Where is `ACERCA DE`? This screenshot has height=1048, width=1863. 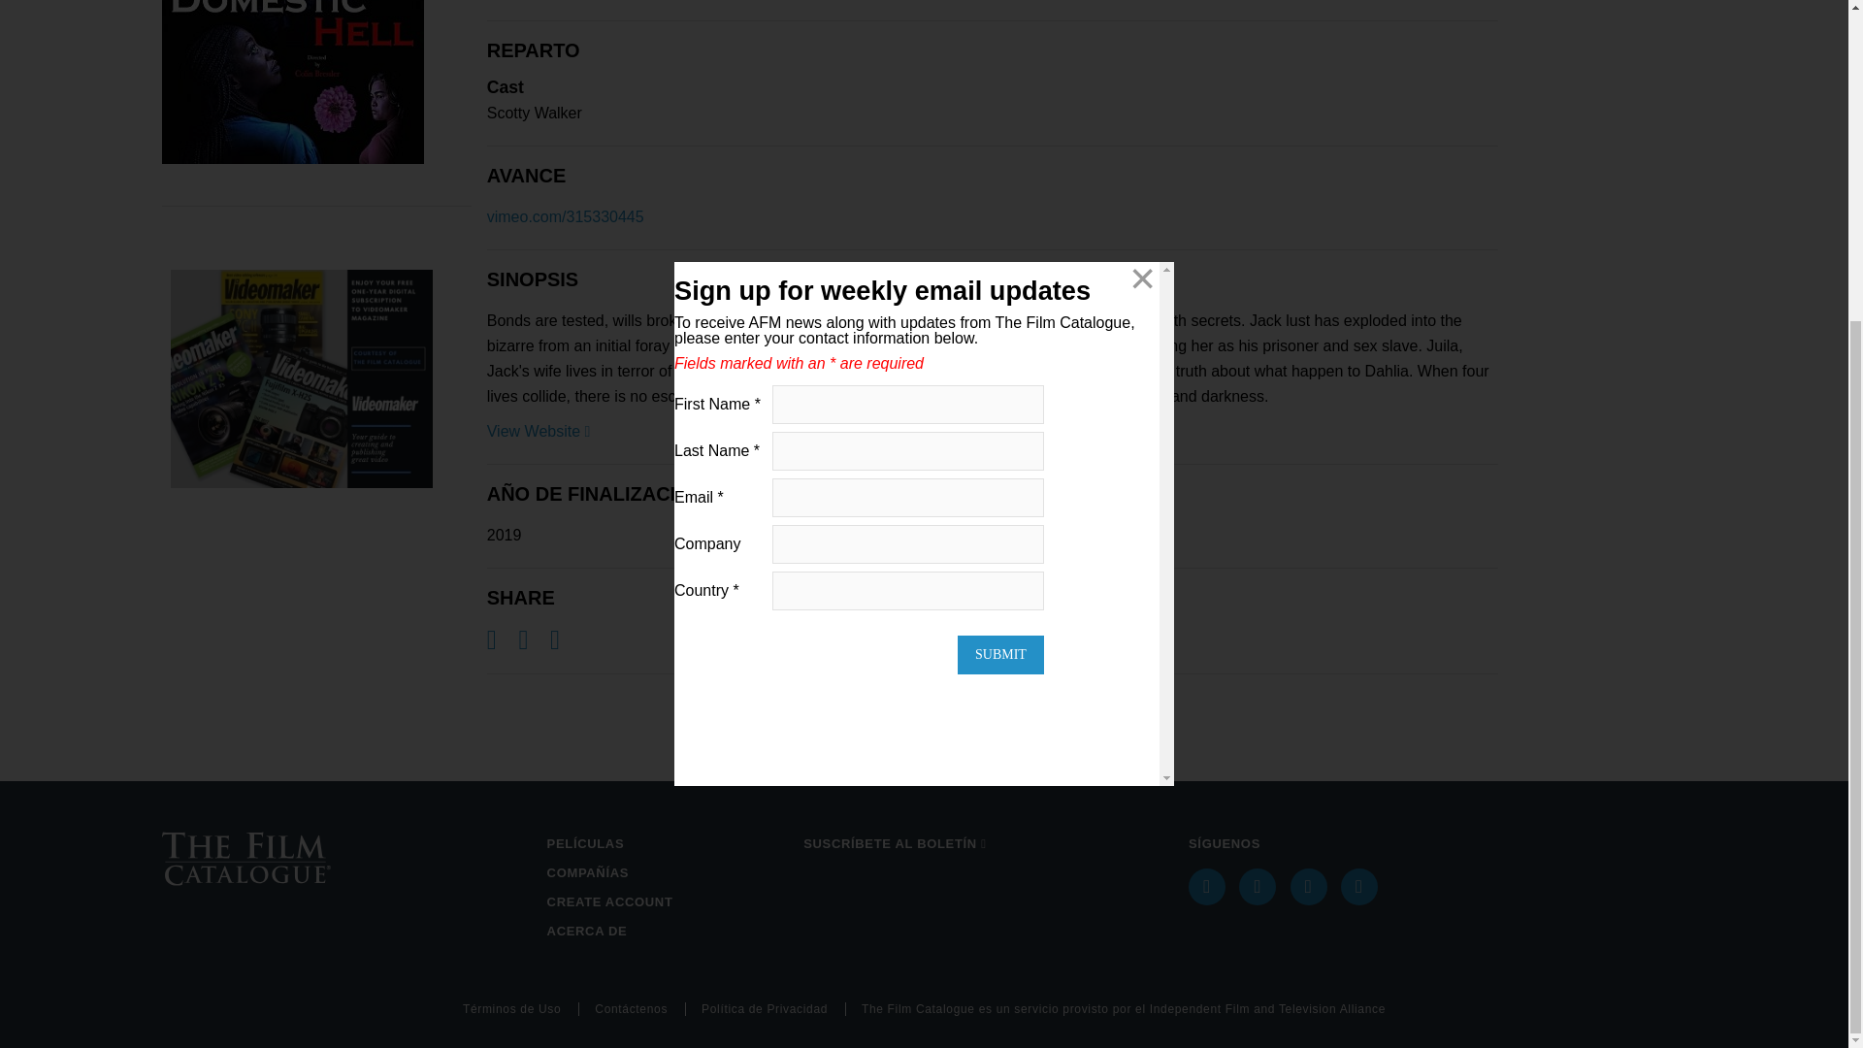
ACERCA DE is located at coordinates (668, 932).